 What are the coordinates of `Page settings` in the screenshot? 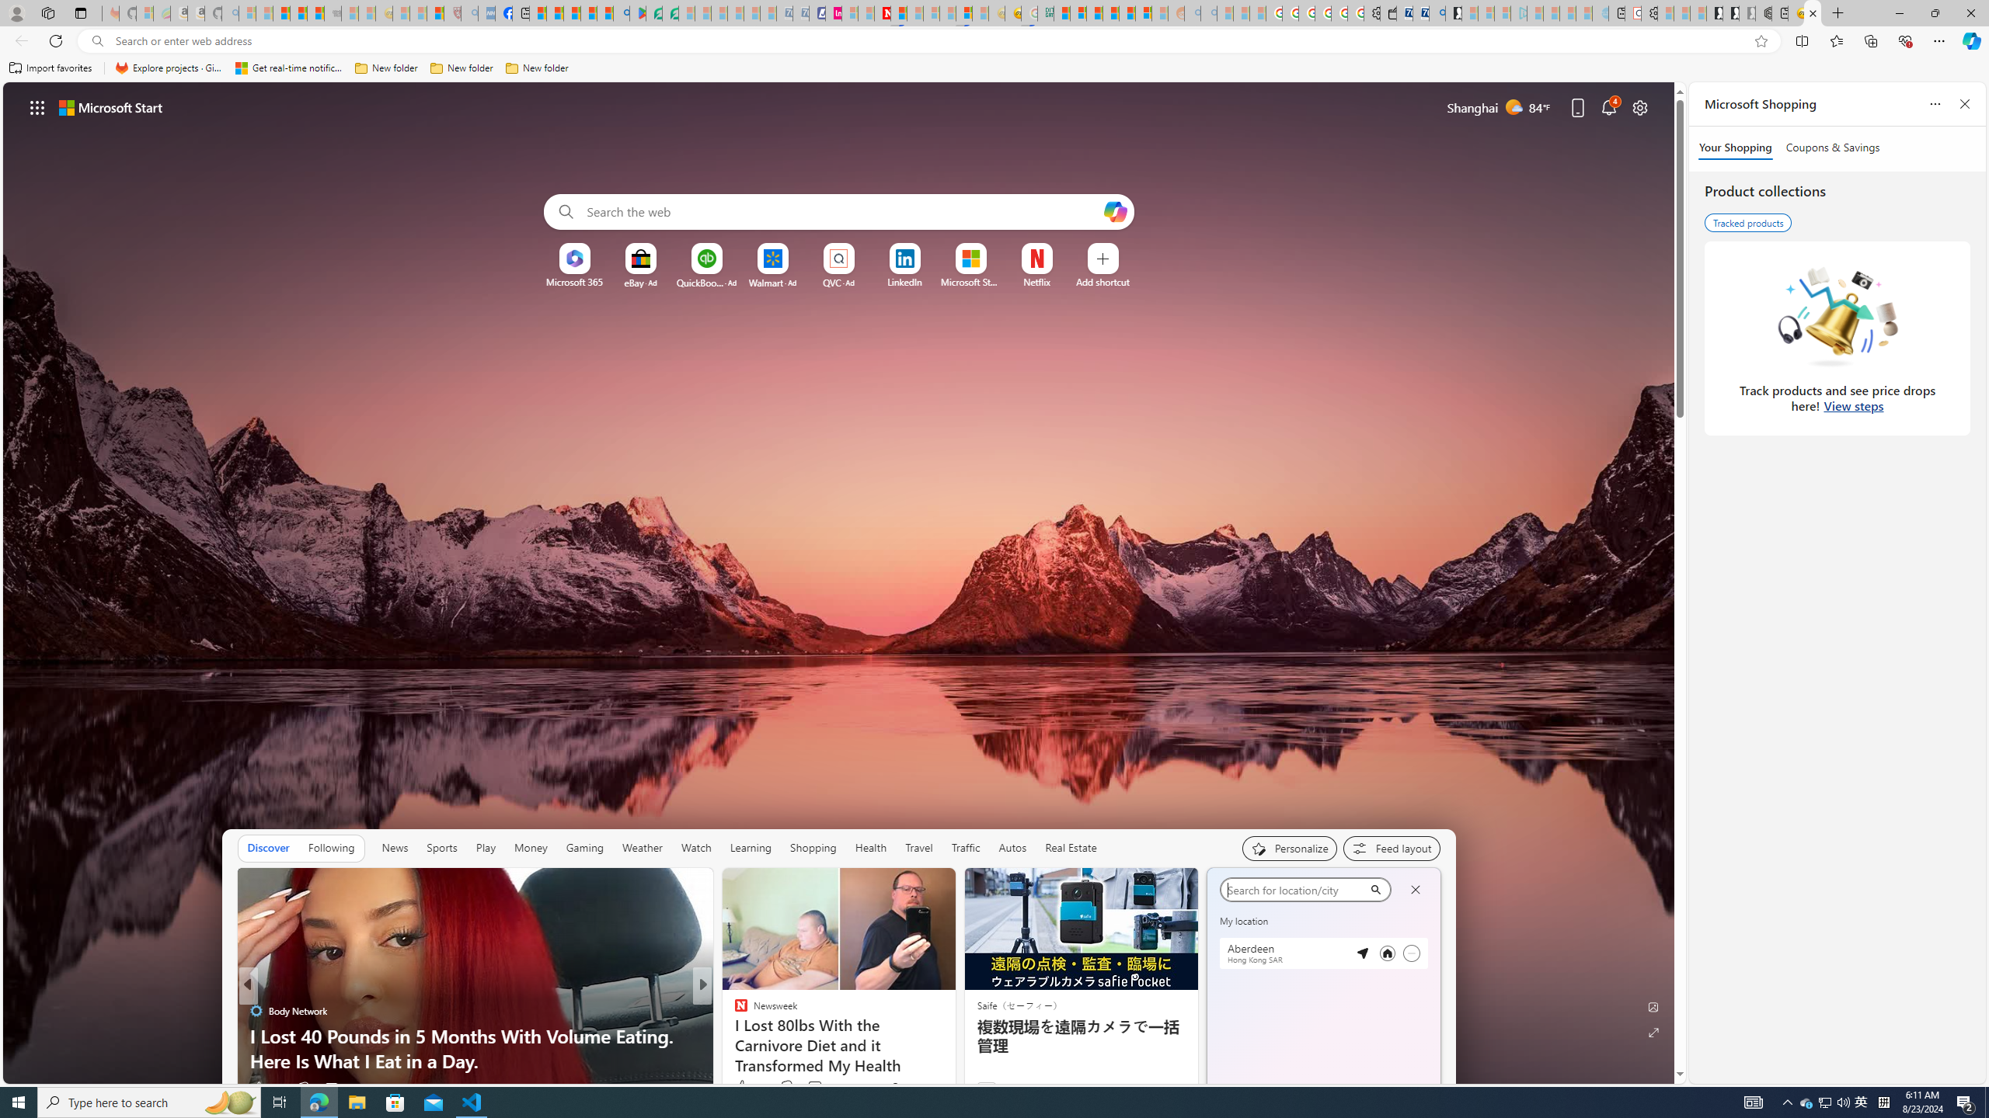 It's located at (1639, 107).